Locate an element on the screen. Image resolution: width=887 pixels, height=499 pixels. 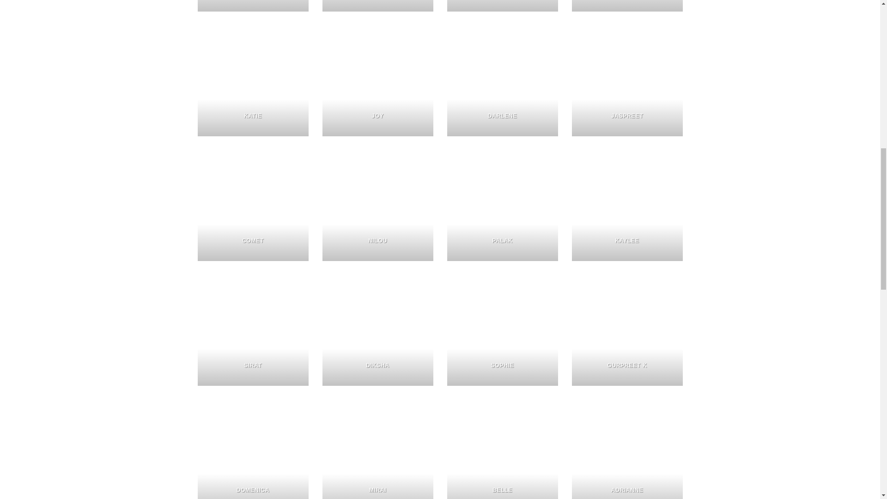
SIRAT is located at coordinates (253, 330).